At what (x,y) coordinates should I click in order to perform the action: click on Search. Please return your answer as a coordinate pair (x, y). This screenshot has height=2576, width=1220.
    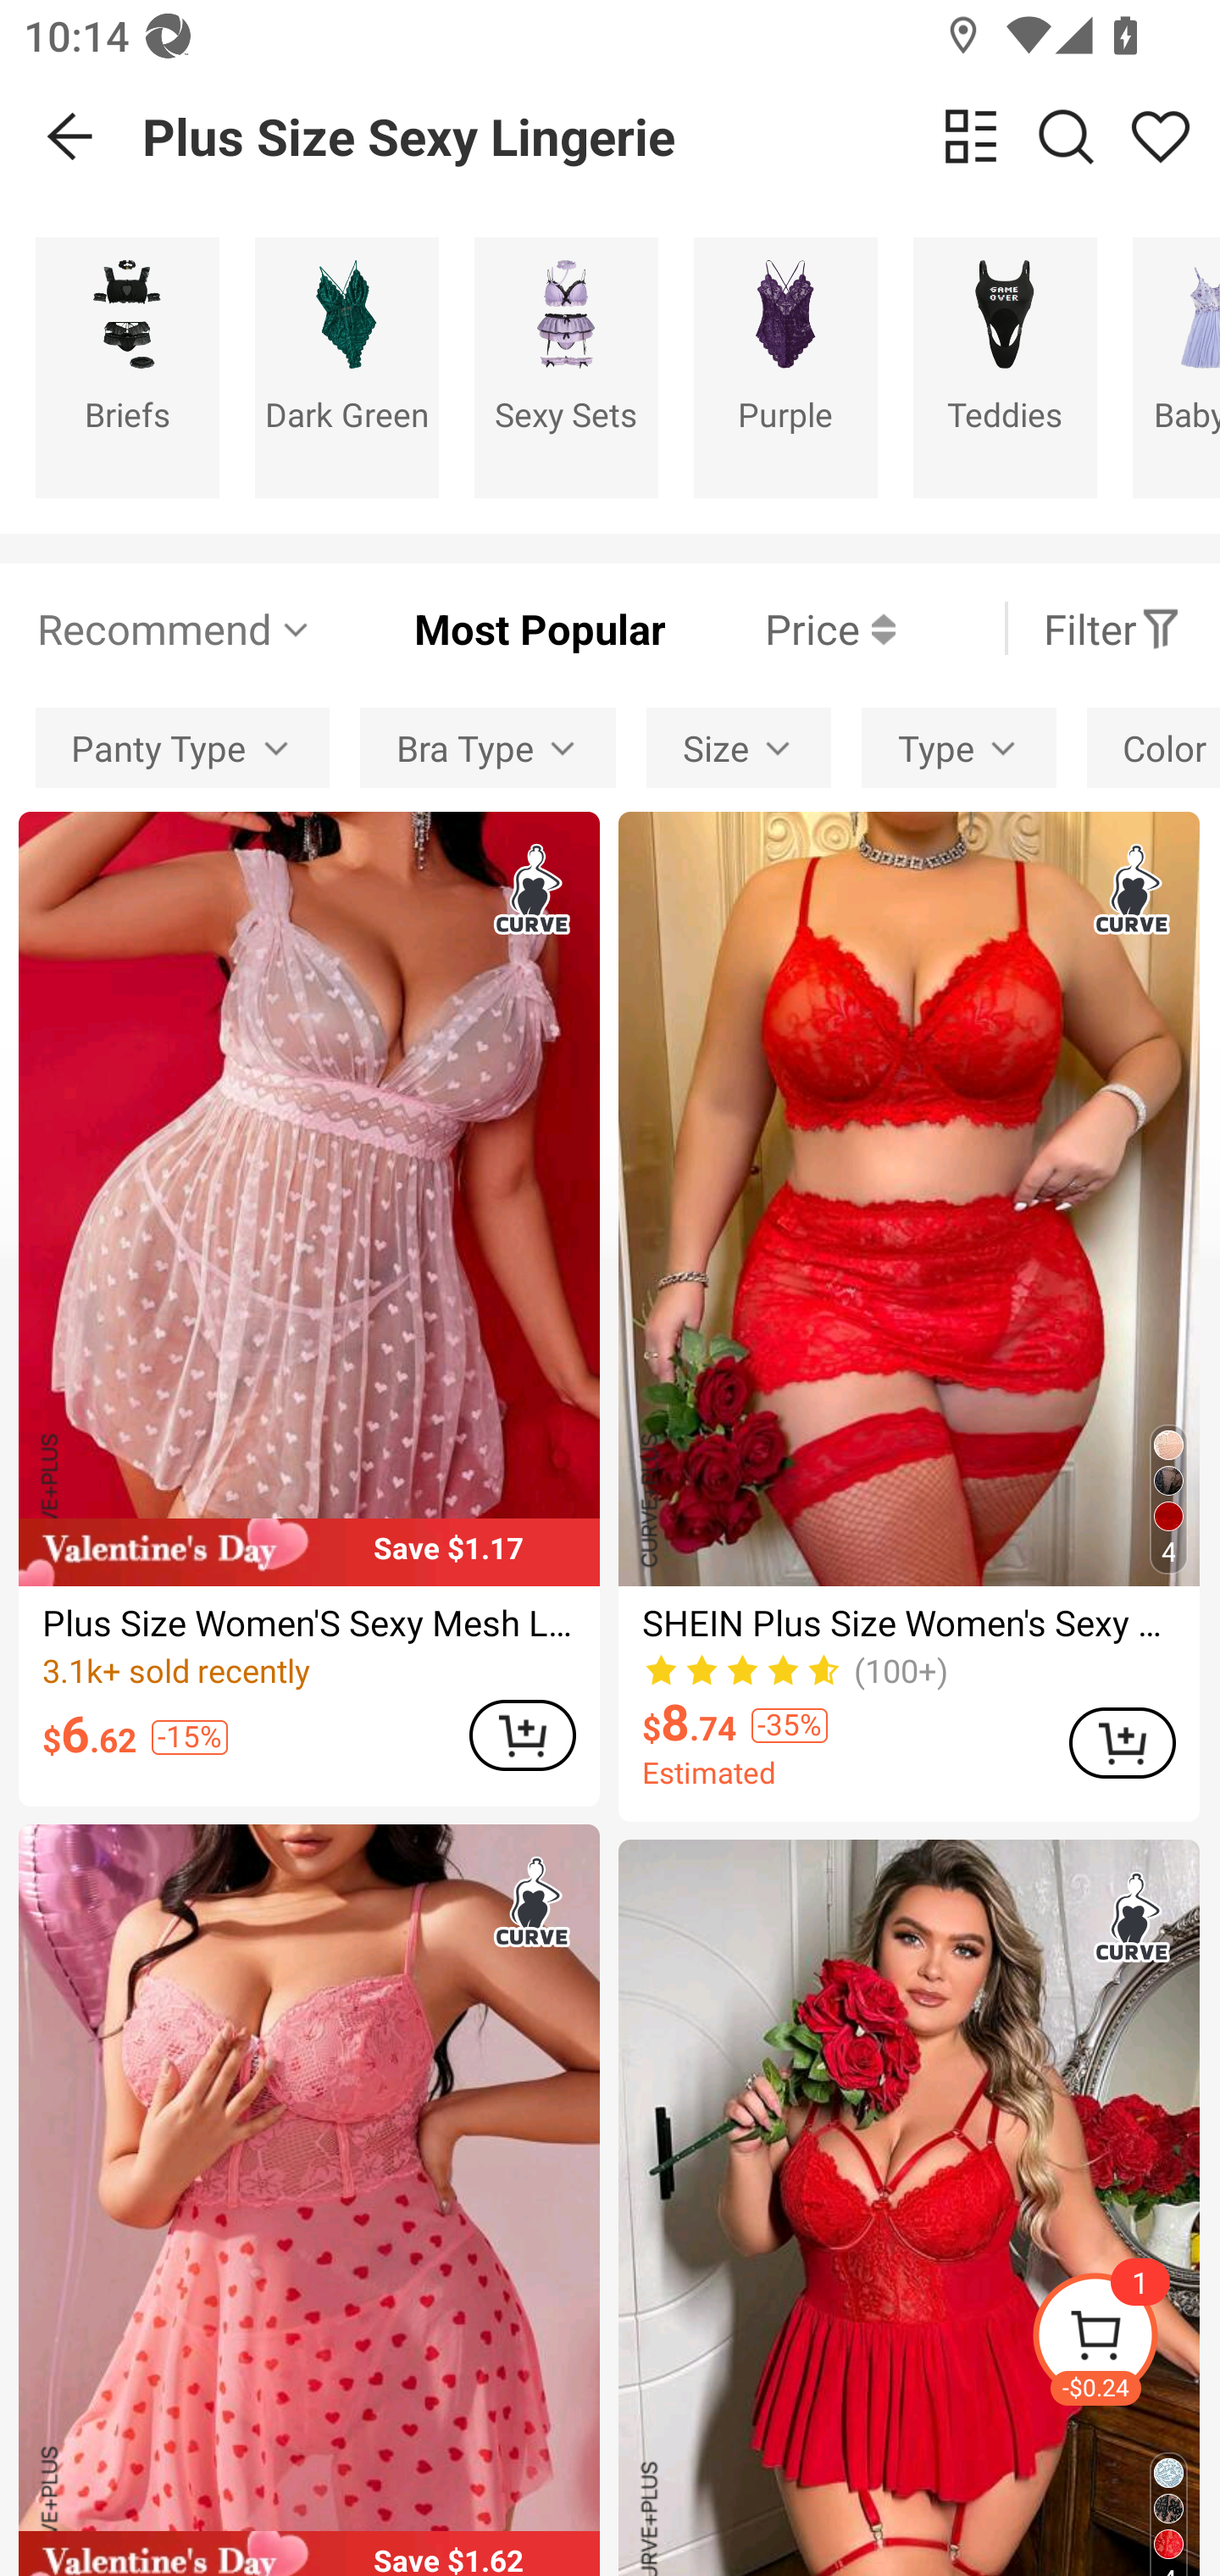
    Looking at the image, I should click on (1066, 136).